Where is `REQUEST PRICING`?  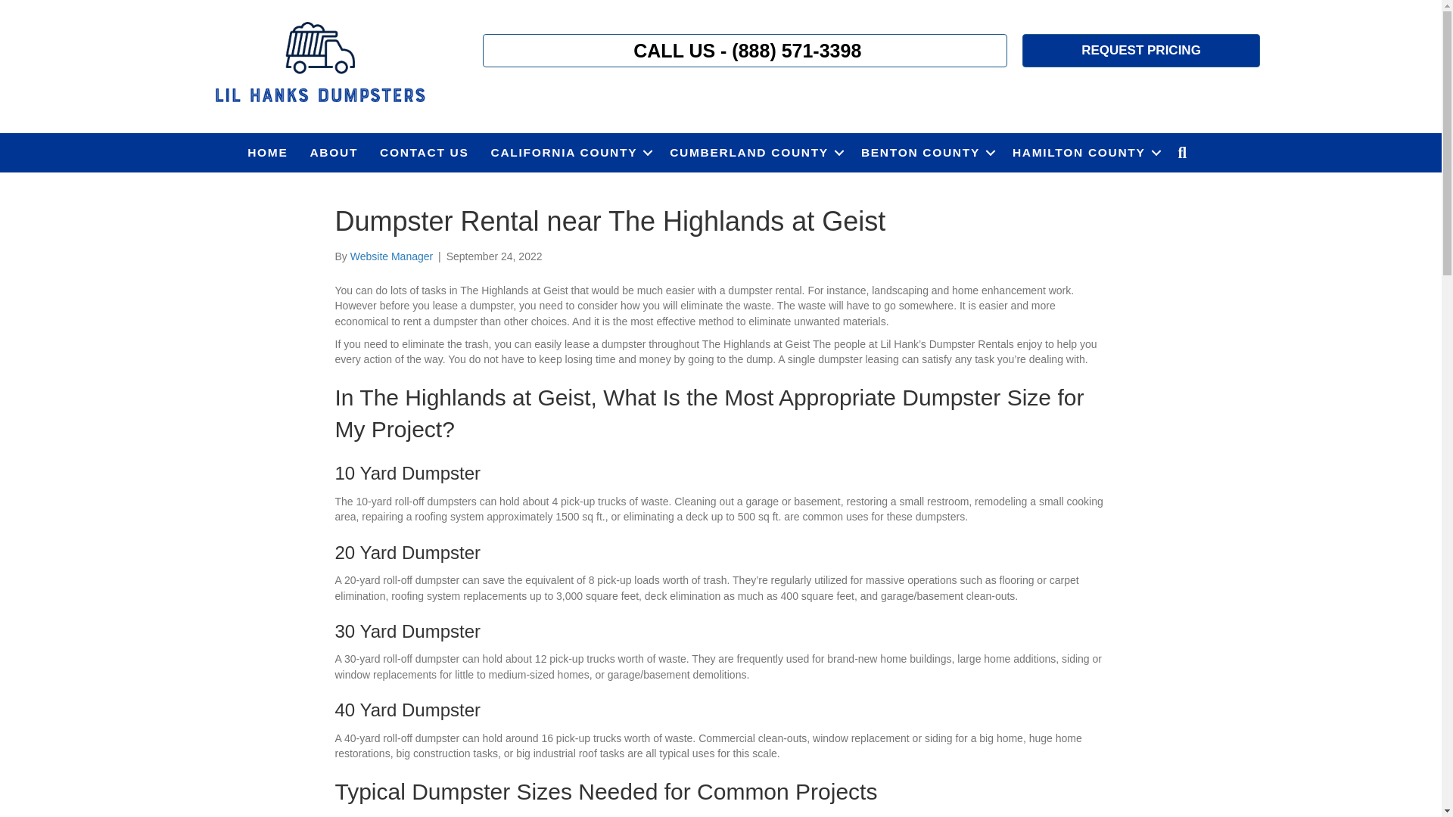
REQUEST PRICING is located at coordinates (1141, 50).